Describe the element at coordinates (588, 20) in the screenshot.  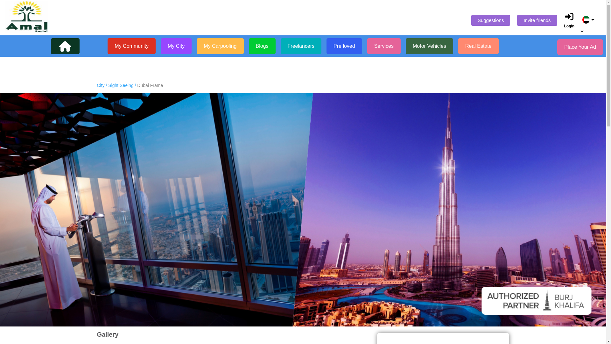
I see `Country` at that location.